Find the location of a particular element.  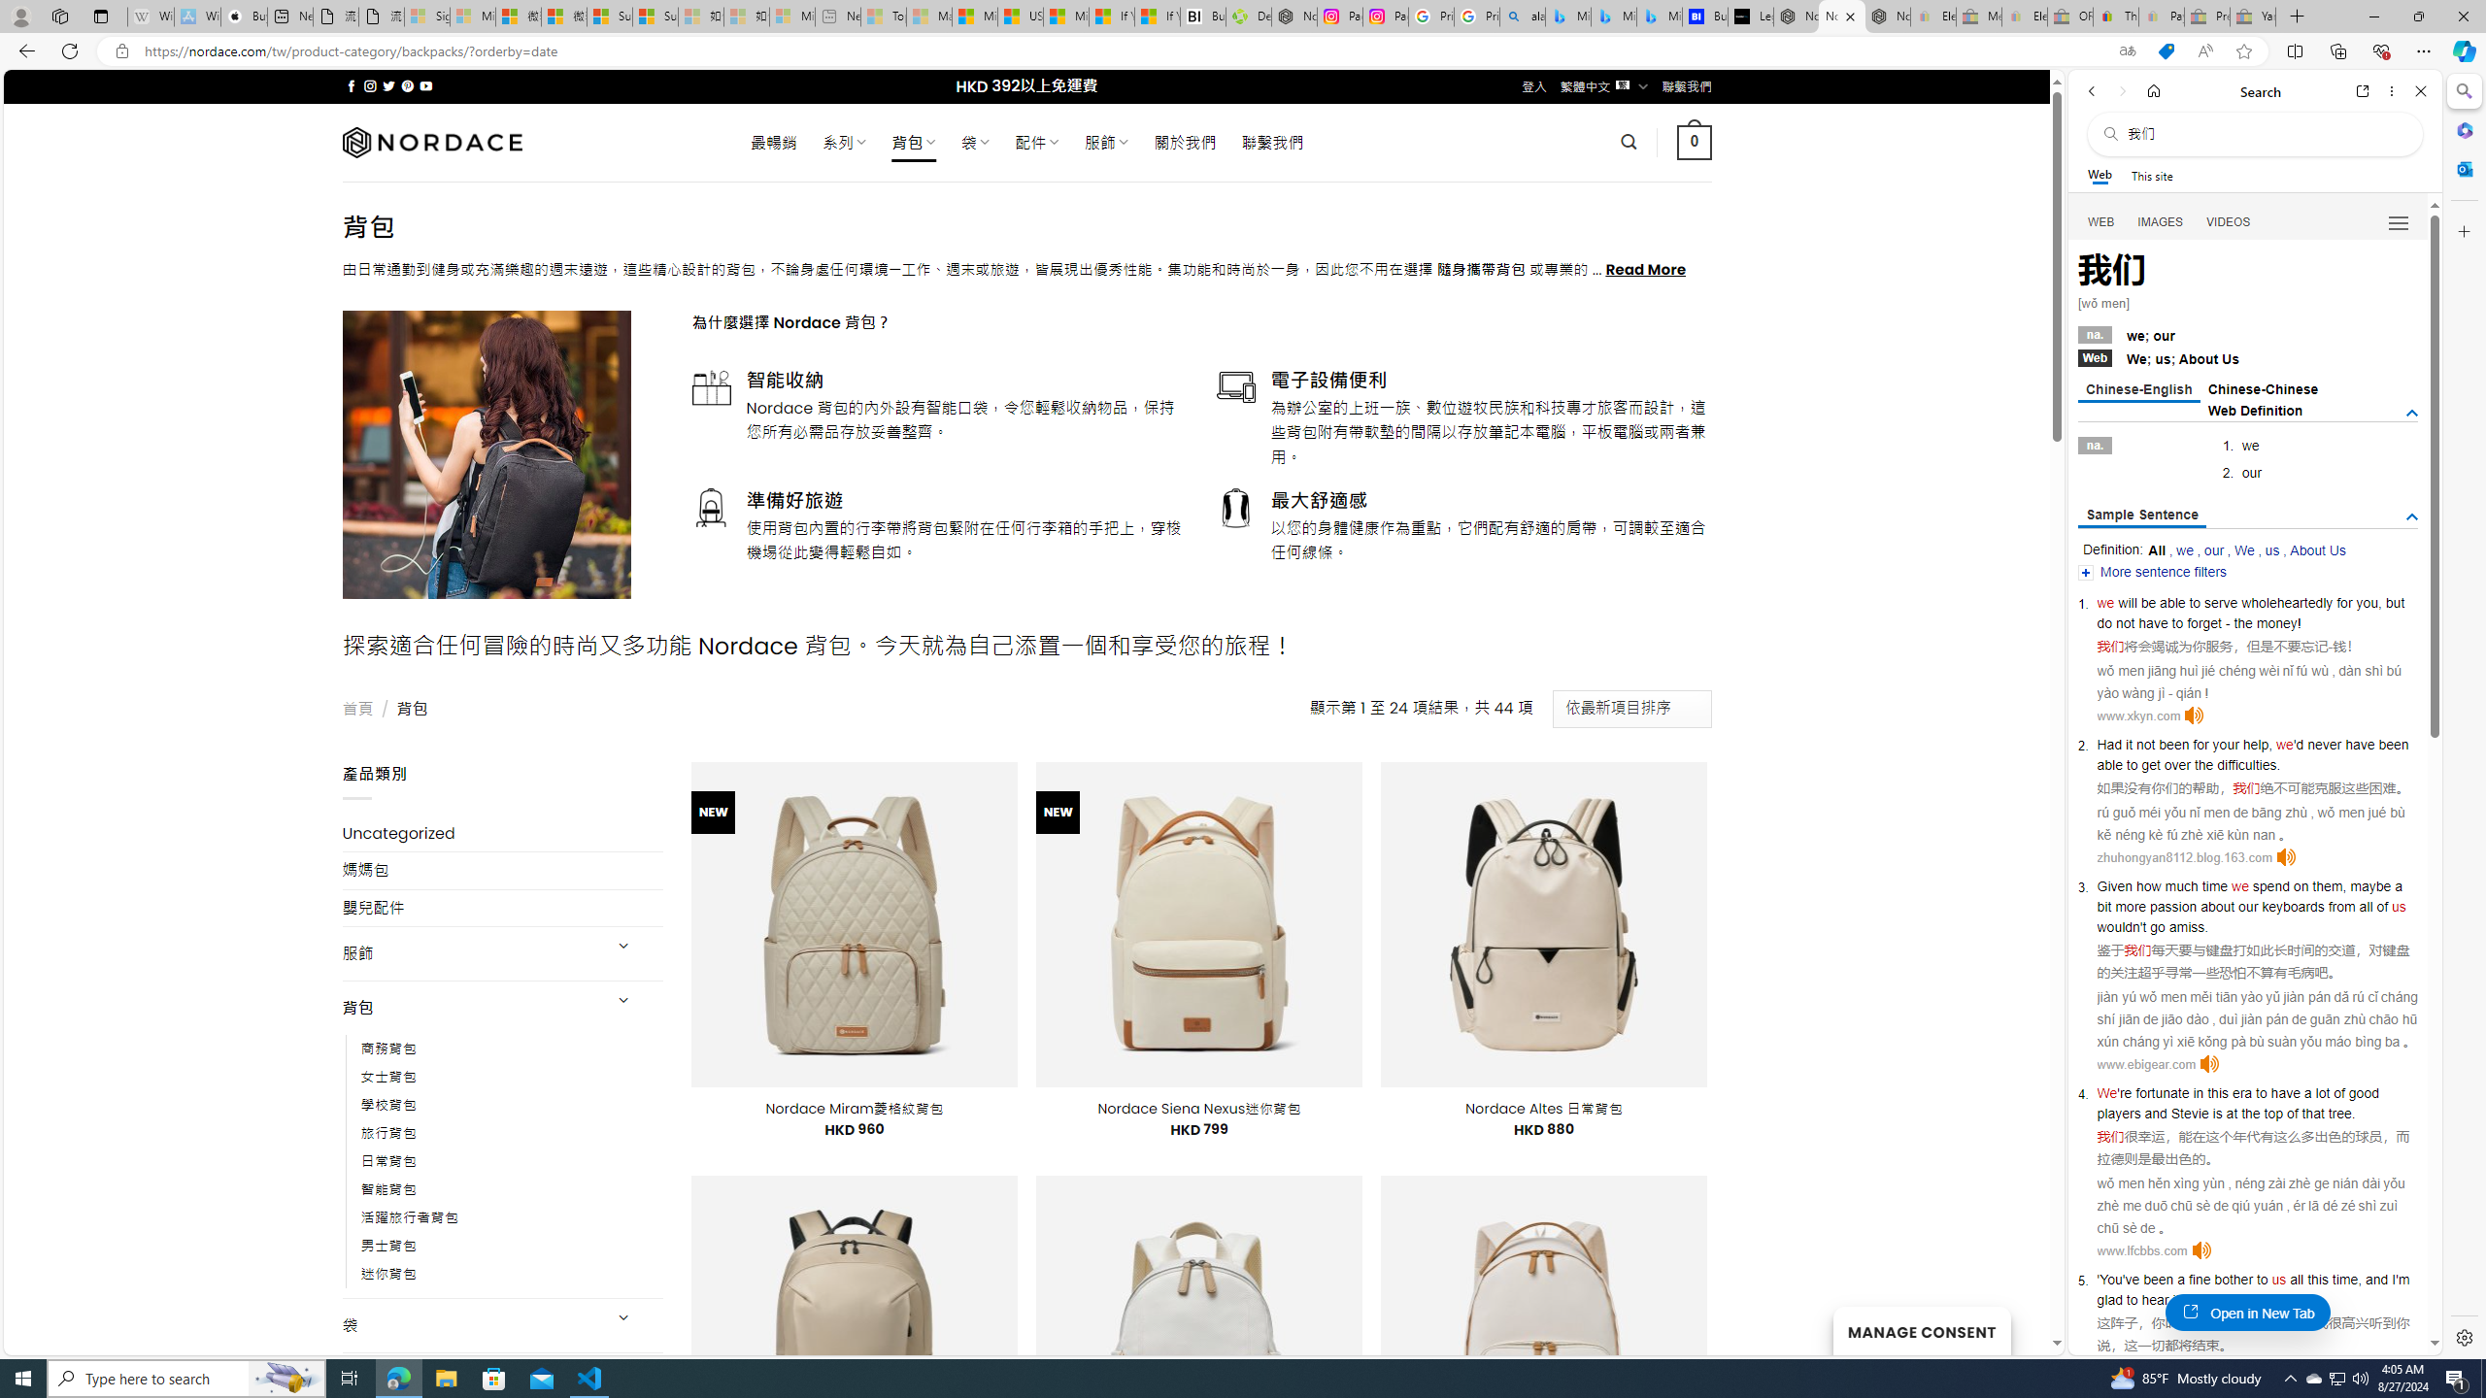

Follow on Twitter is located at coordinates (388, 85).